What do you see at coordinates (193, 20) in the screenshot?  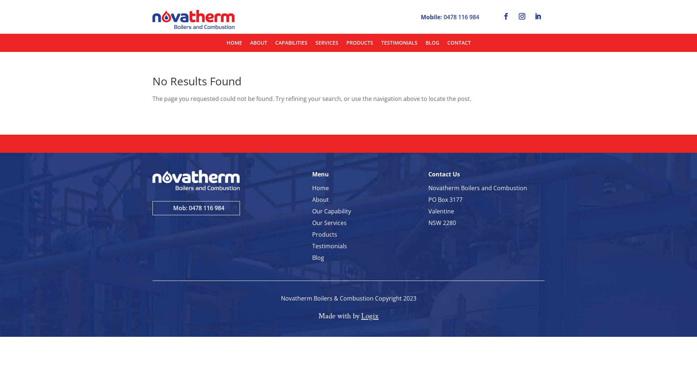 I see `nova therm - logo` at bounding box center [193, 20].